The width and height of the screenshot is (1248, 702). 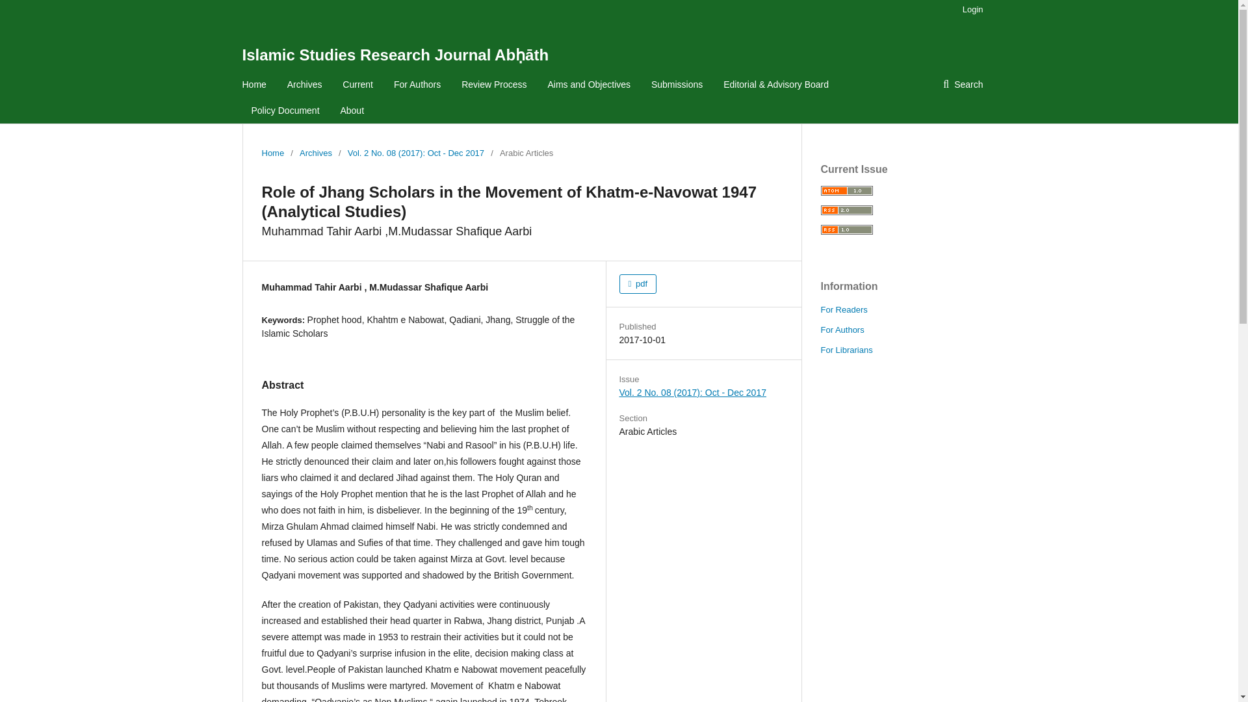 I want to click on Aims and Objectives, so click(x=589, y=84).